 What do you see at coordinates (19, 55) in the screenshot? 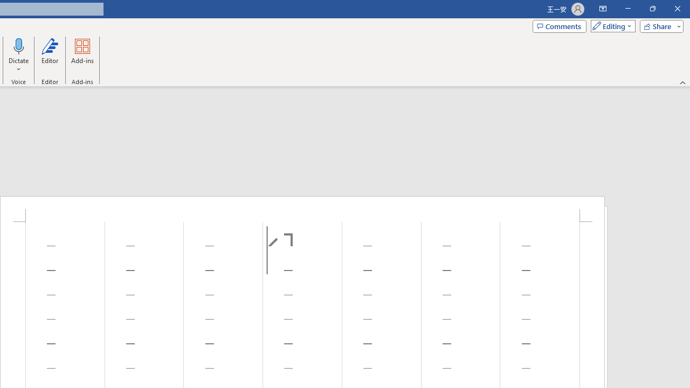
I see `Dictate` at bounding box center [19, 55].